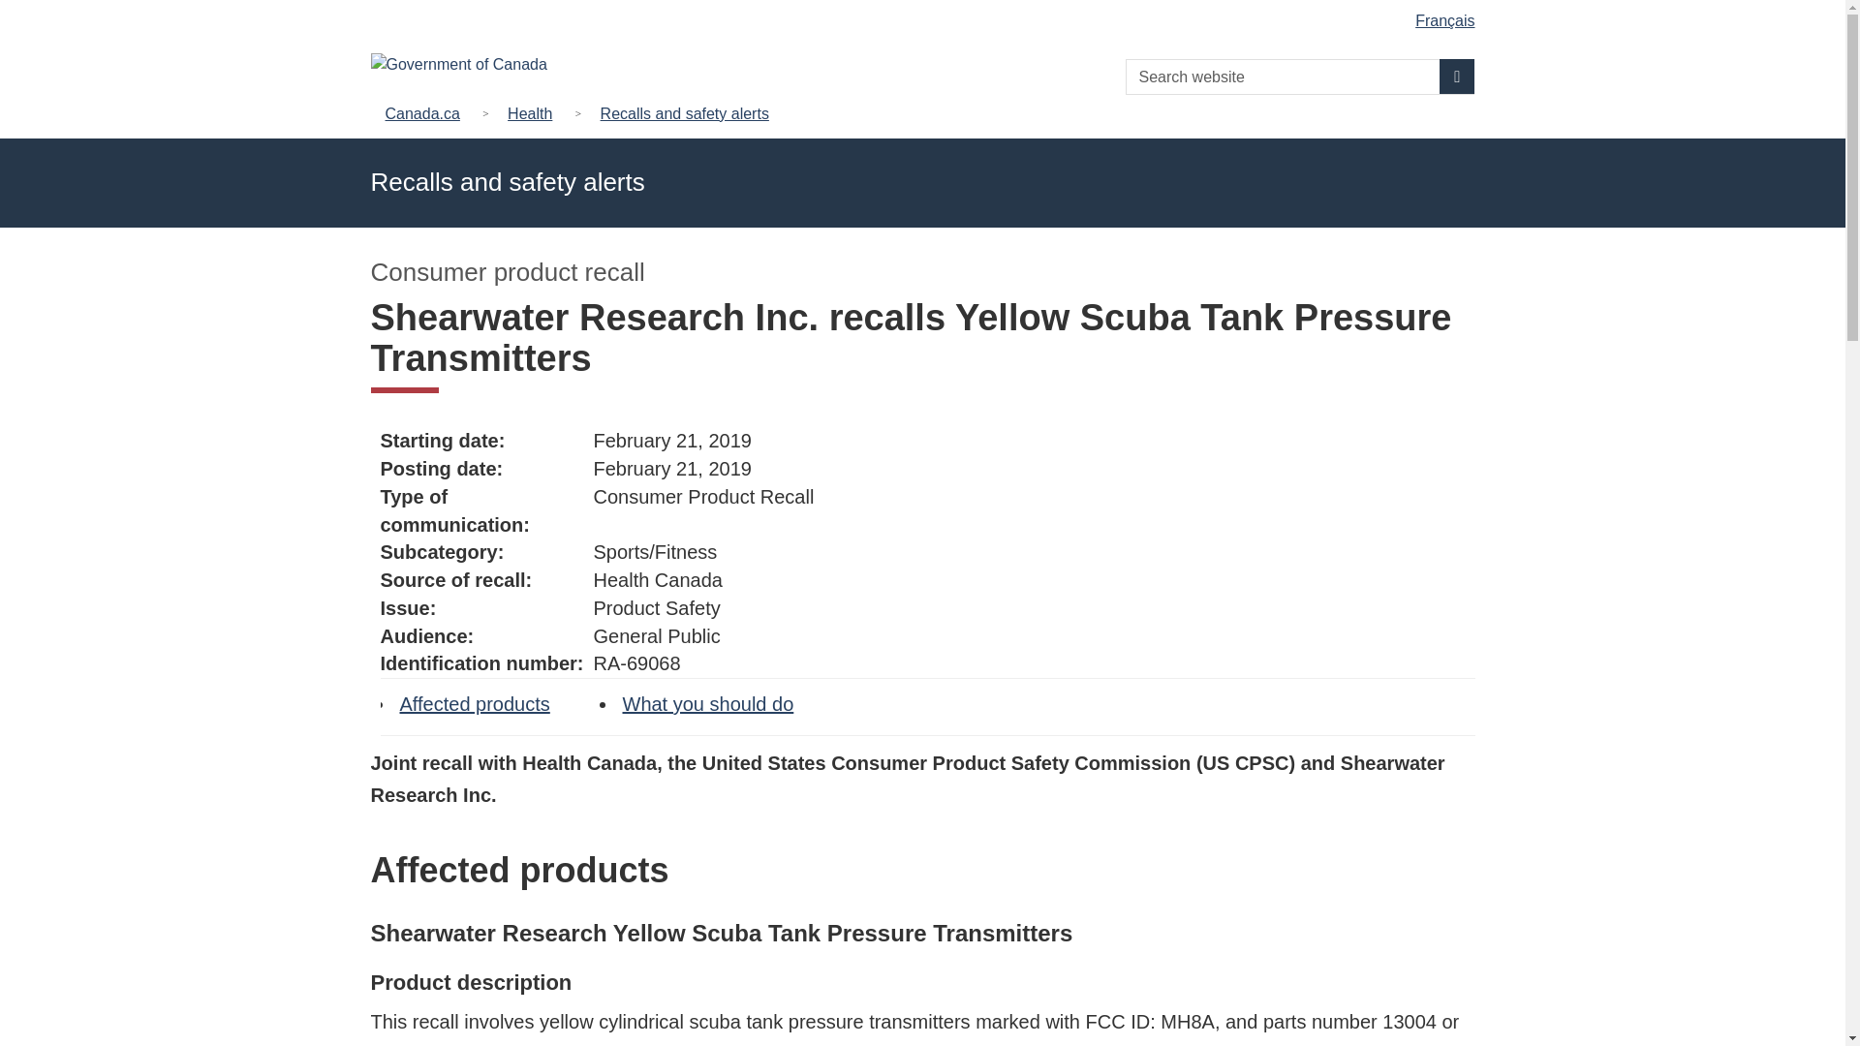  I want to click on Search, so click(1457, 76).